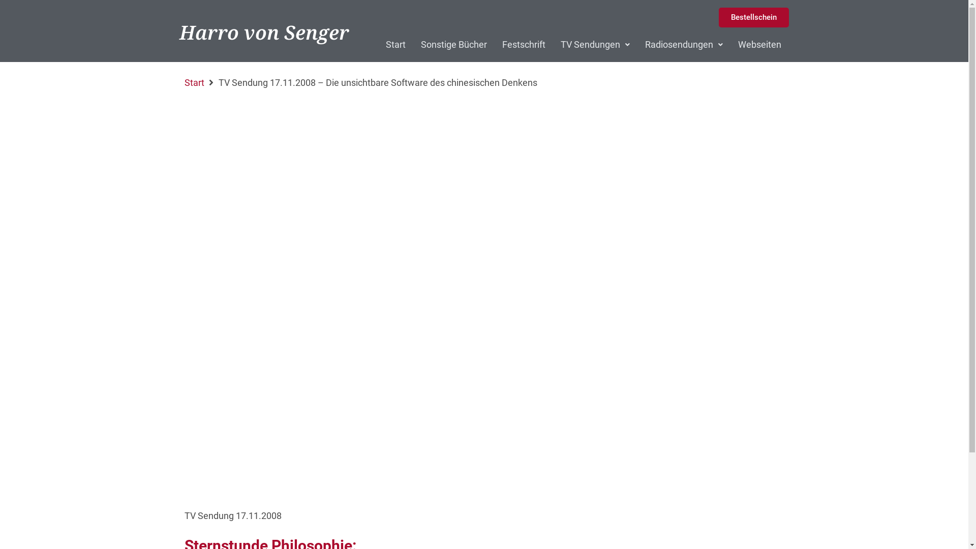 This screenshot has width=976, height=549. I want to click on Webseiten, so click(759, 45).